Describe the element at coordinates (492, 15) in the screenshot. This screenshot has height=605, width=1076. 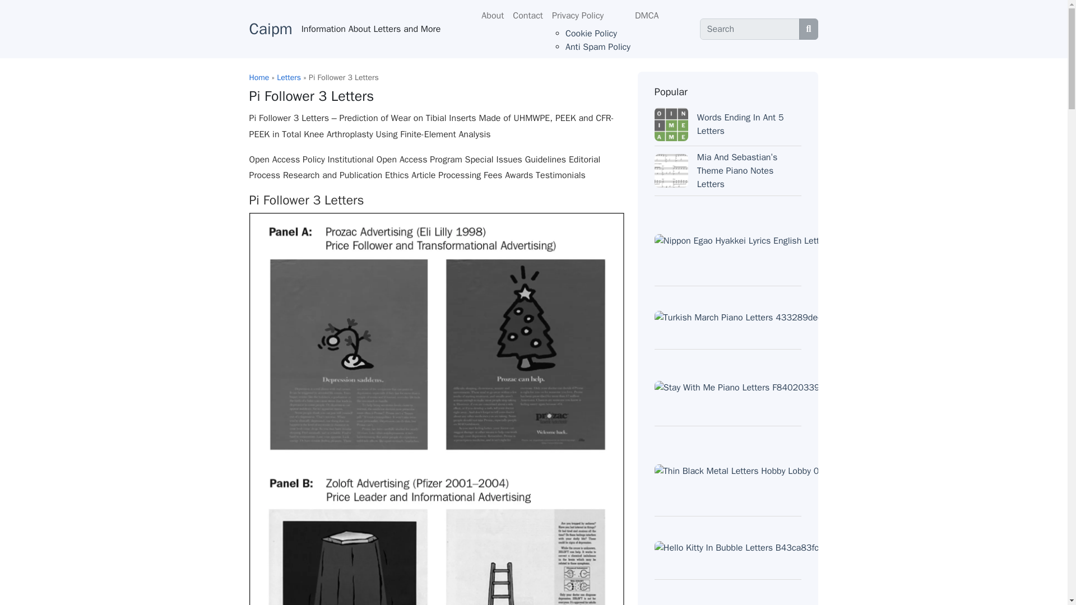
I see `About` at that location.